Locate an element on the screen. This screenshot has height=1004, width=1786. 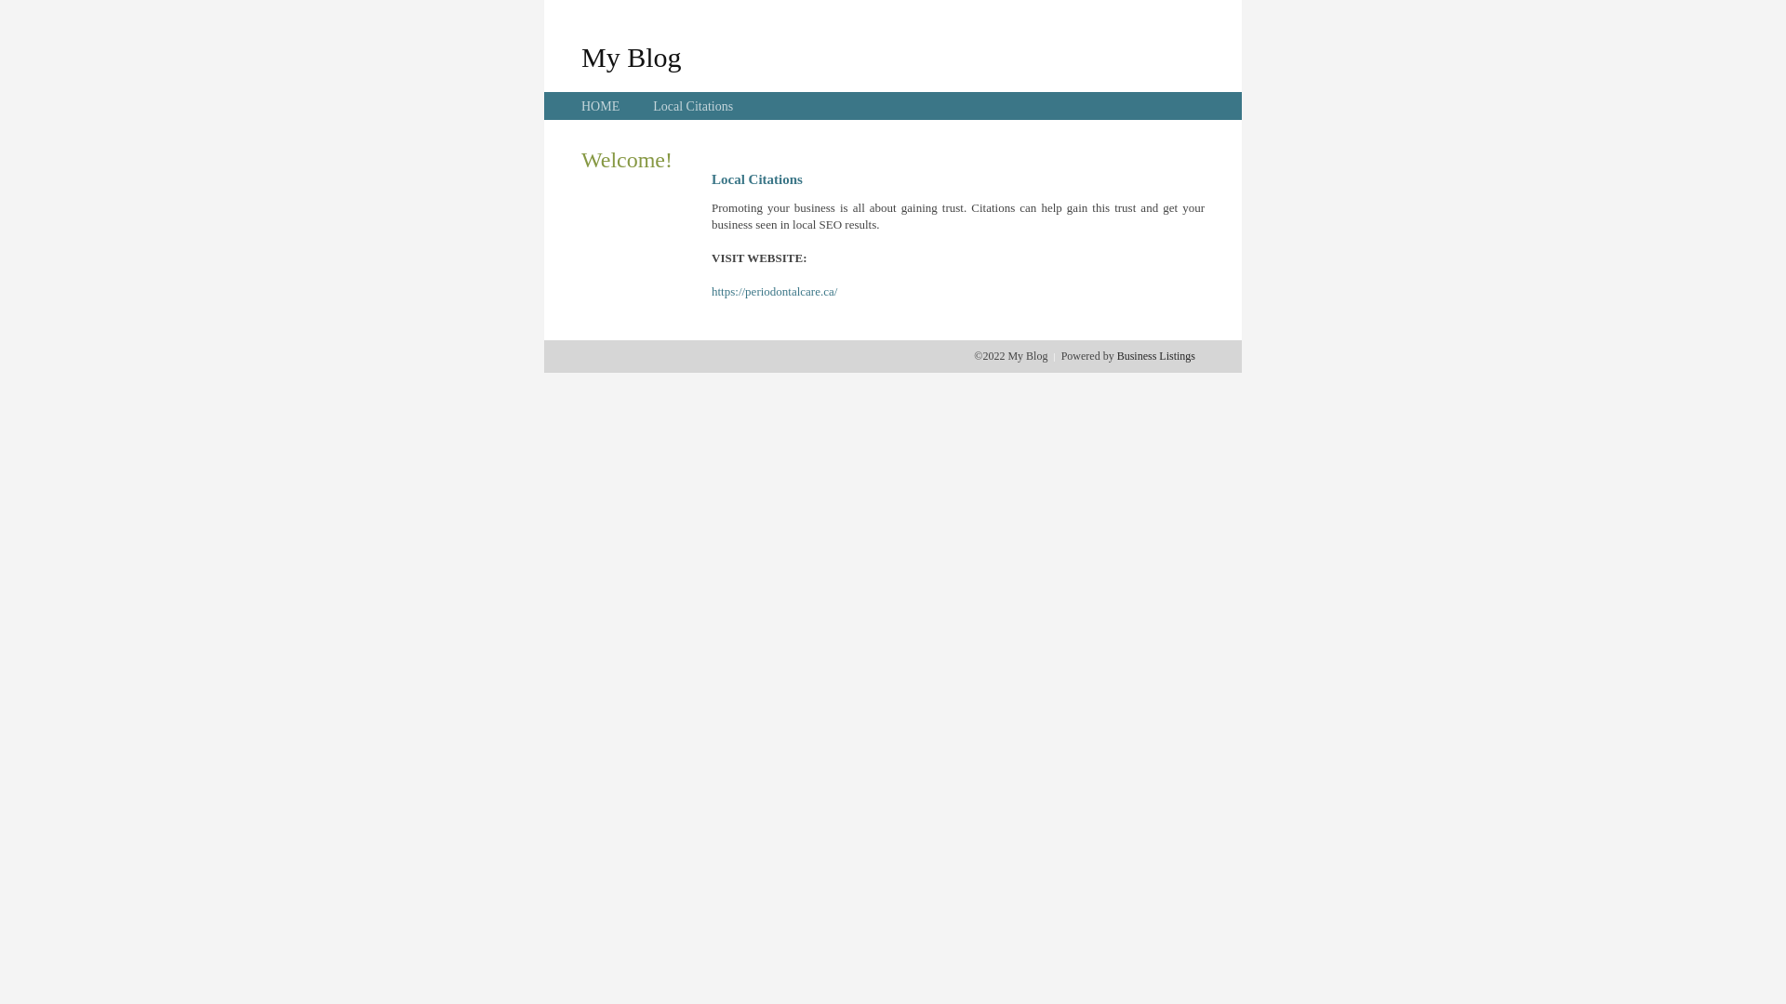
HOME is located at coordinates (601, 106).